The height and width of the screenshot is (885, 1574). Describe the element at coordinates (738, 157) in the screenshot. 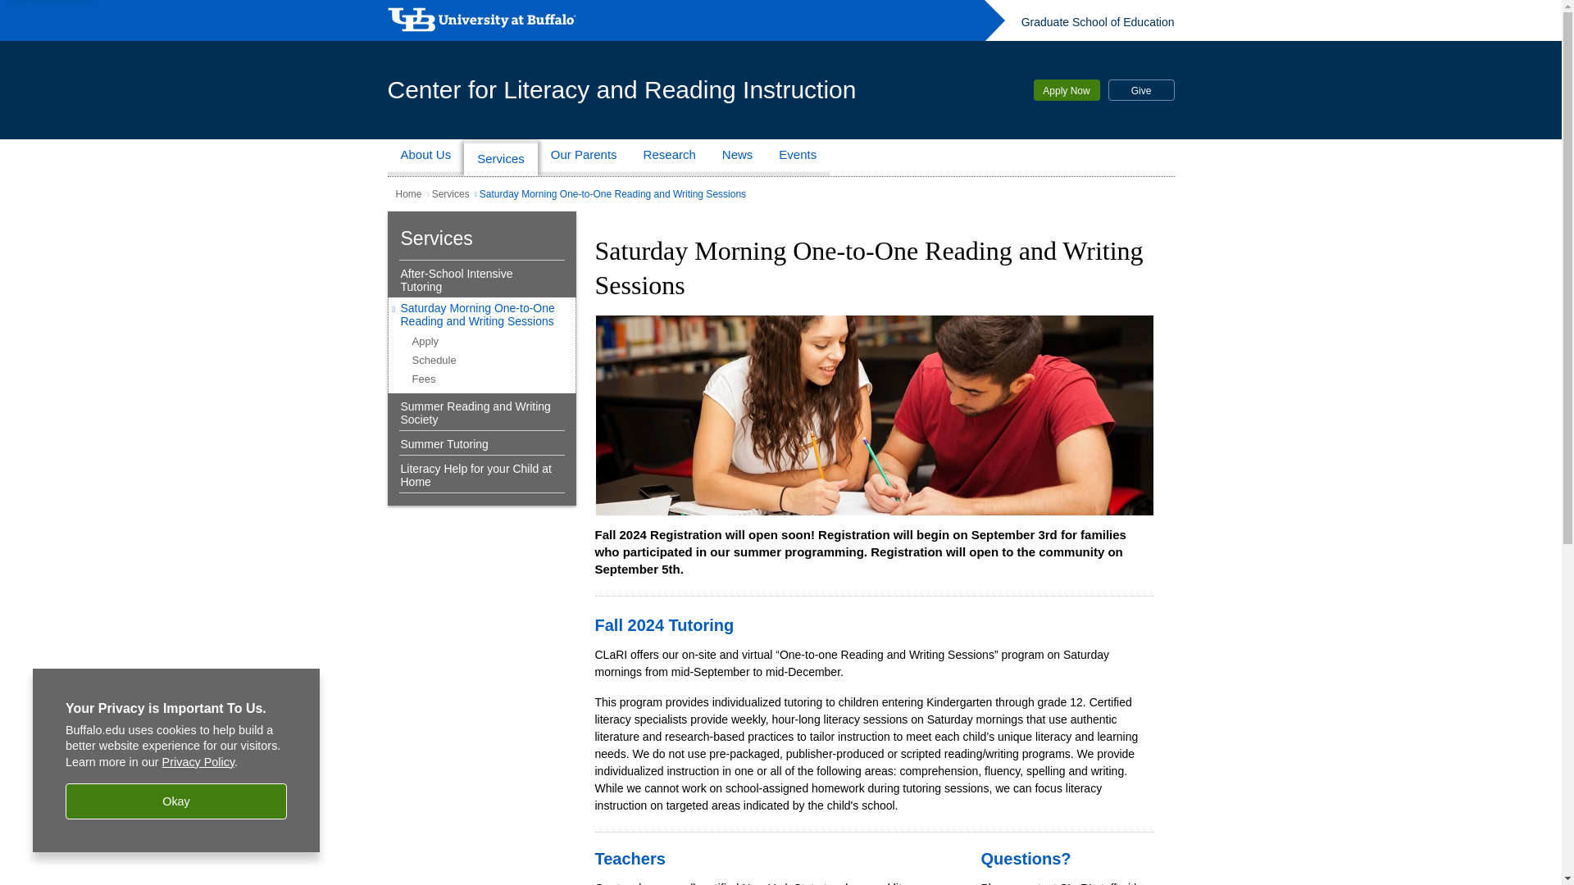

I see `News` at that location.